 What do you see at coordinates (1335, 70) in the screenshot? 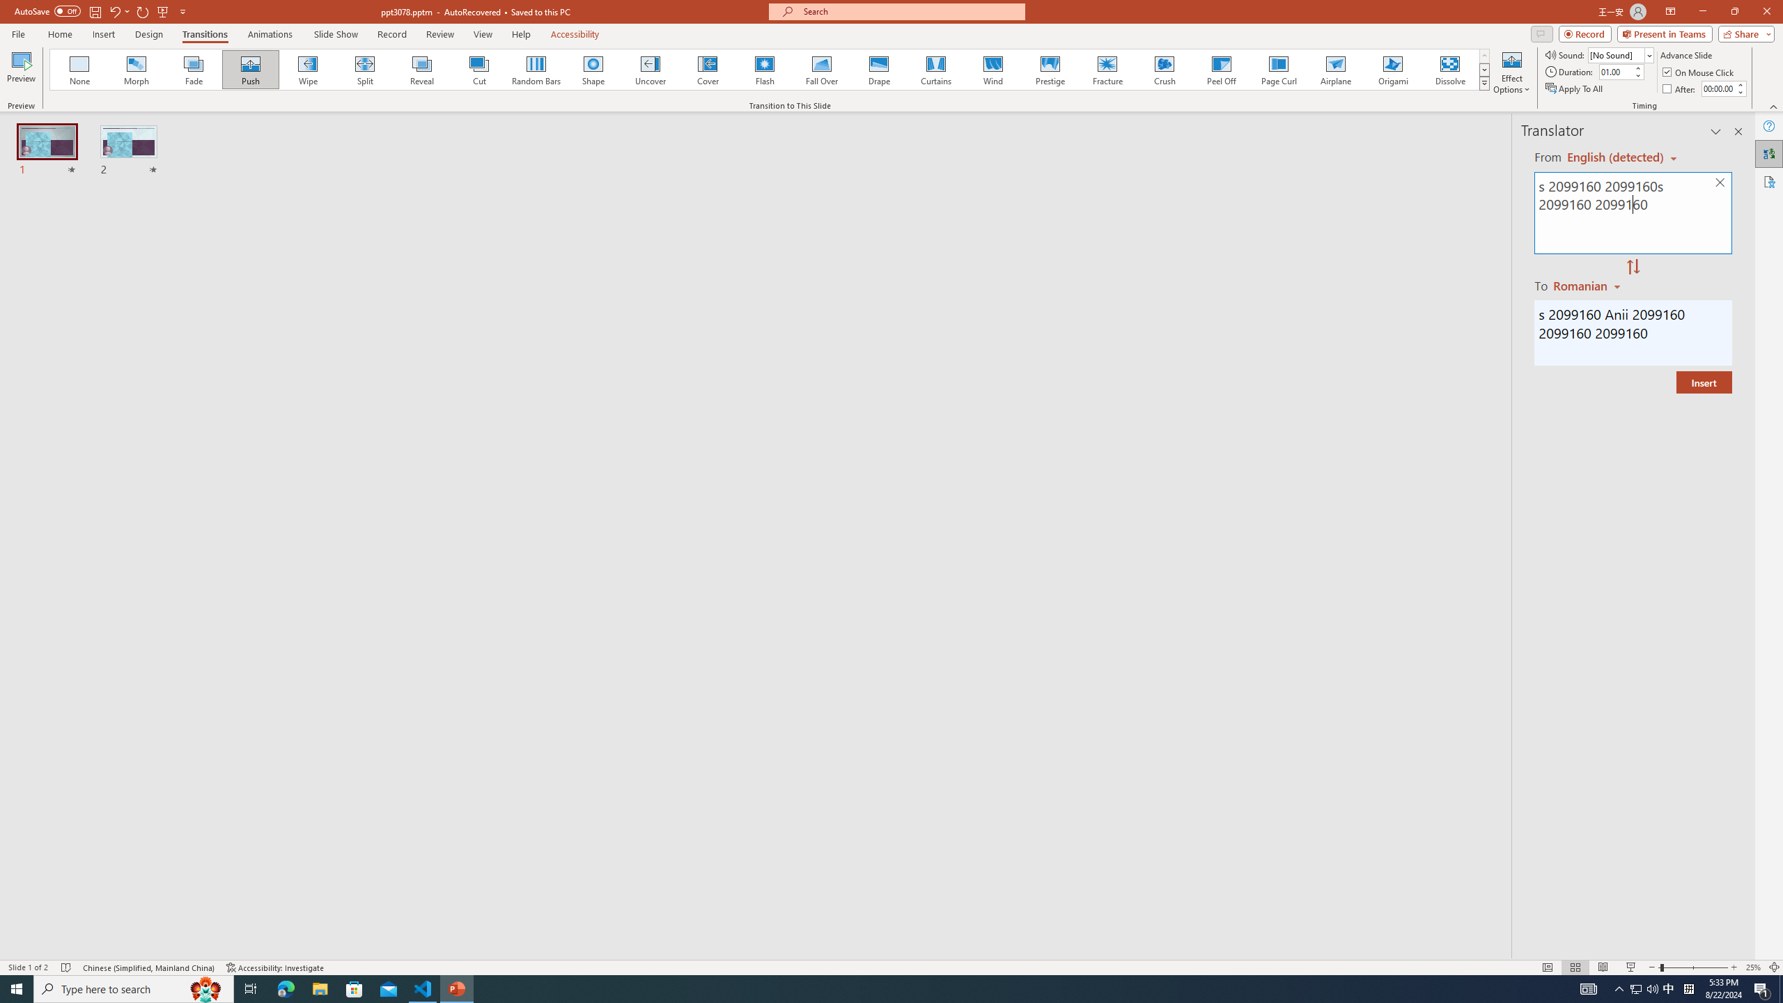
I see `Airplane` at bounding box center [1335, 70].